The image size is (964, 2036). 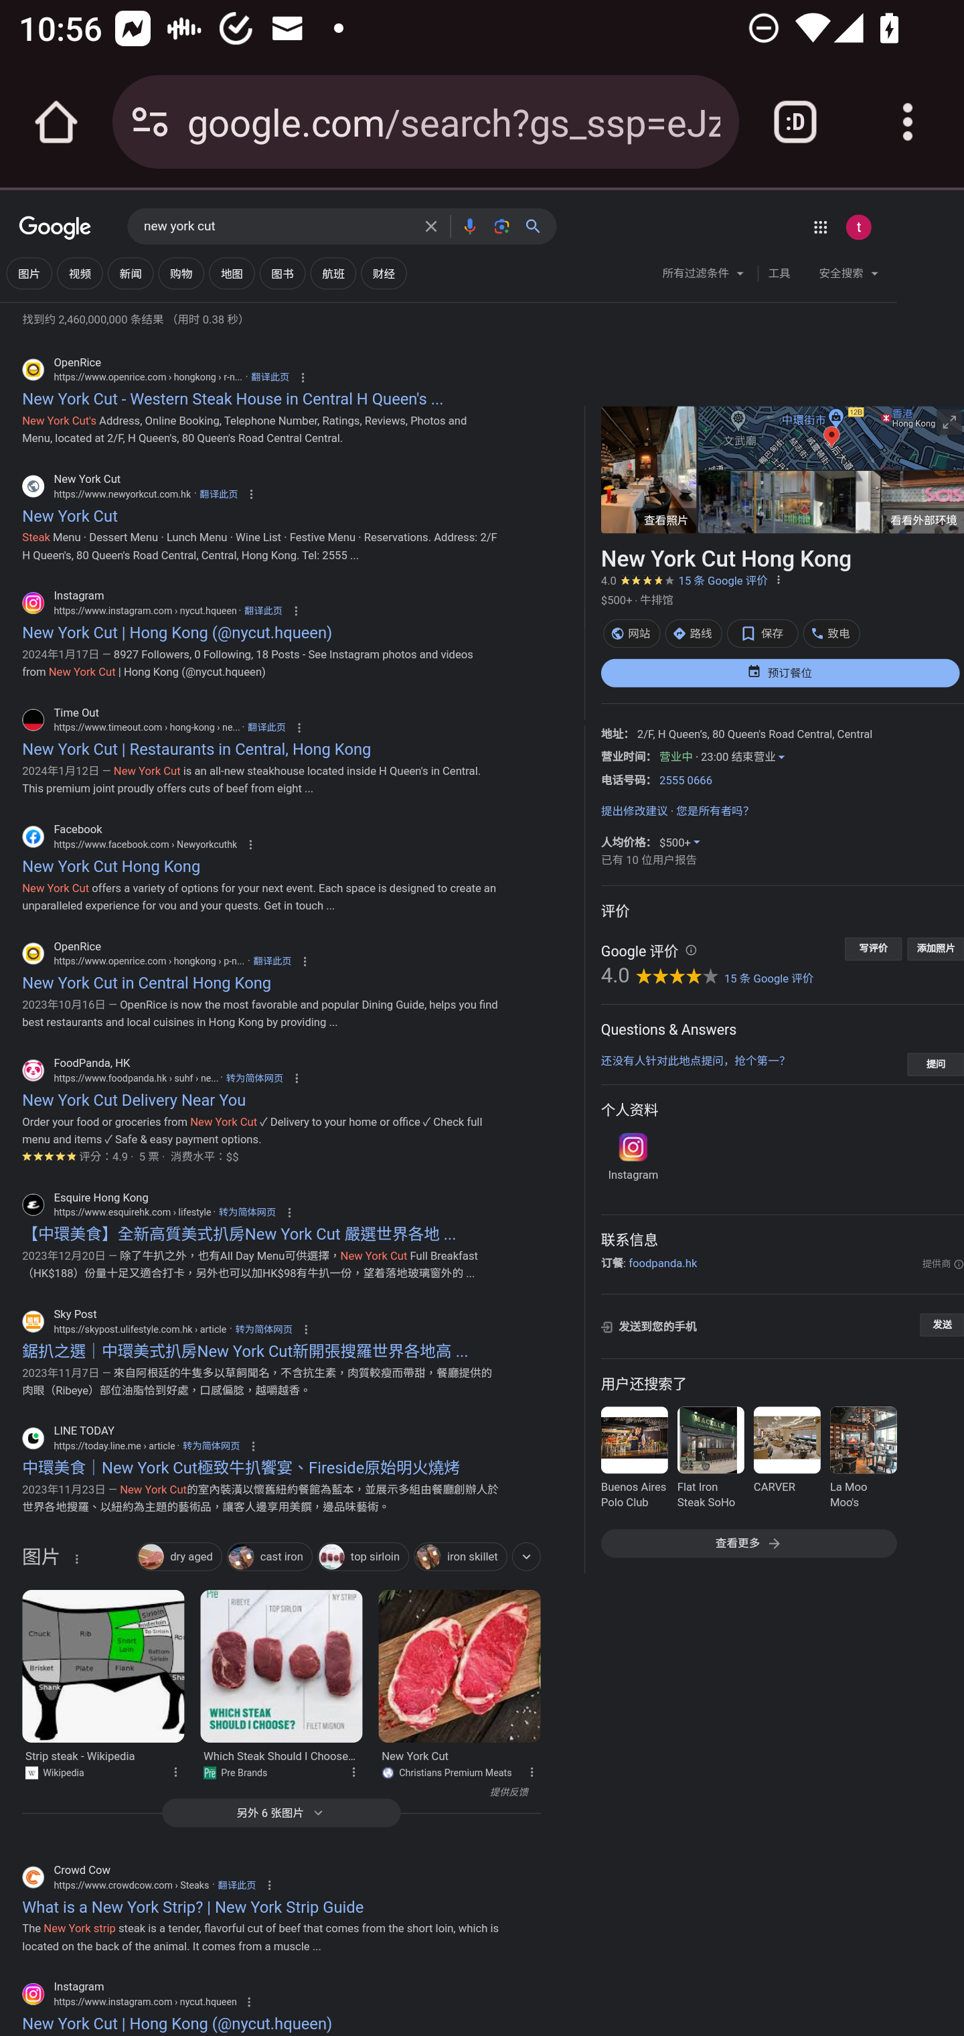 What do you see at coordinates (150, 122) in the screenshot?
I see `Connection is secure` at bounding box center [150, 122].